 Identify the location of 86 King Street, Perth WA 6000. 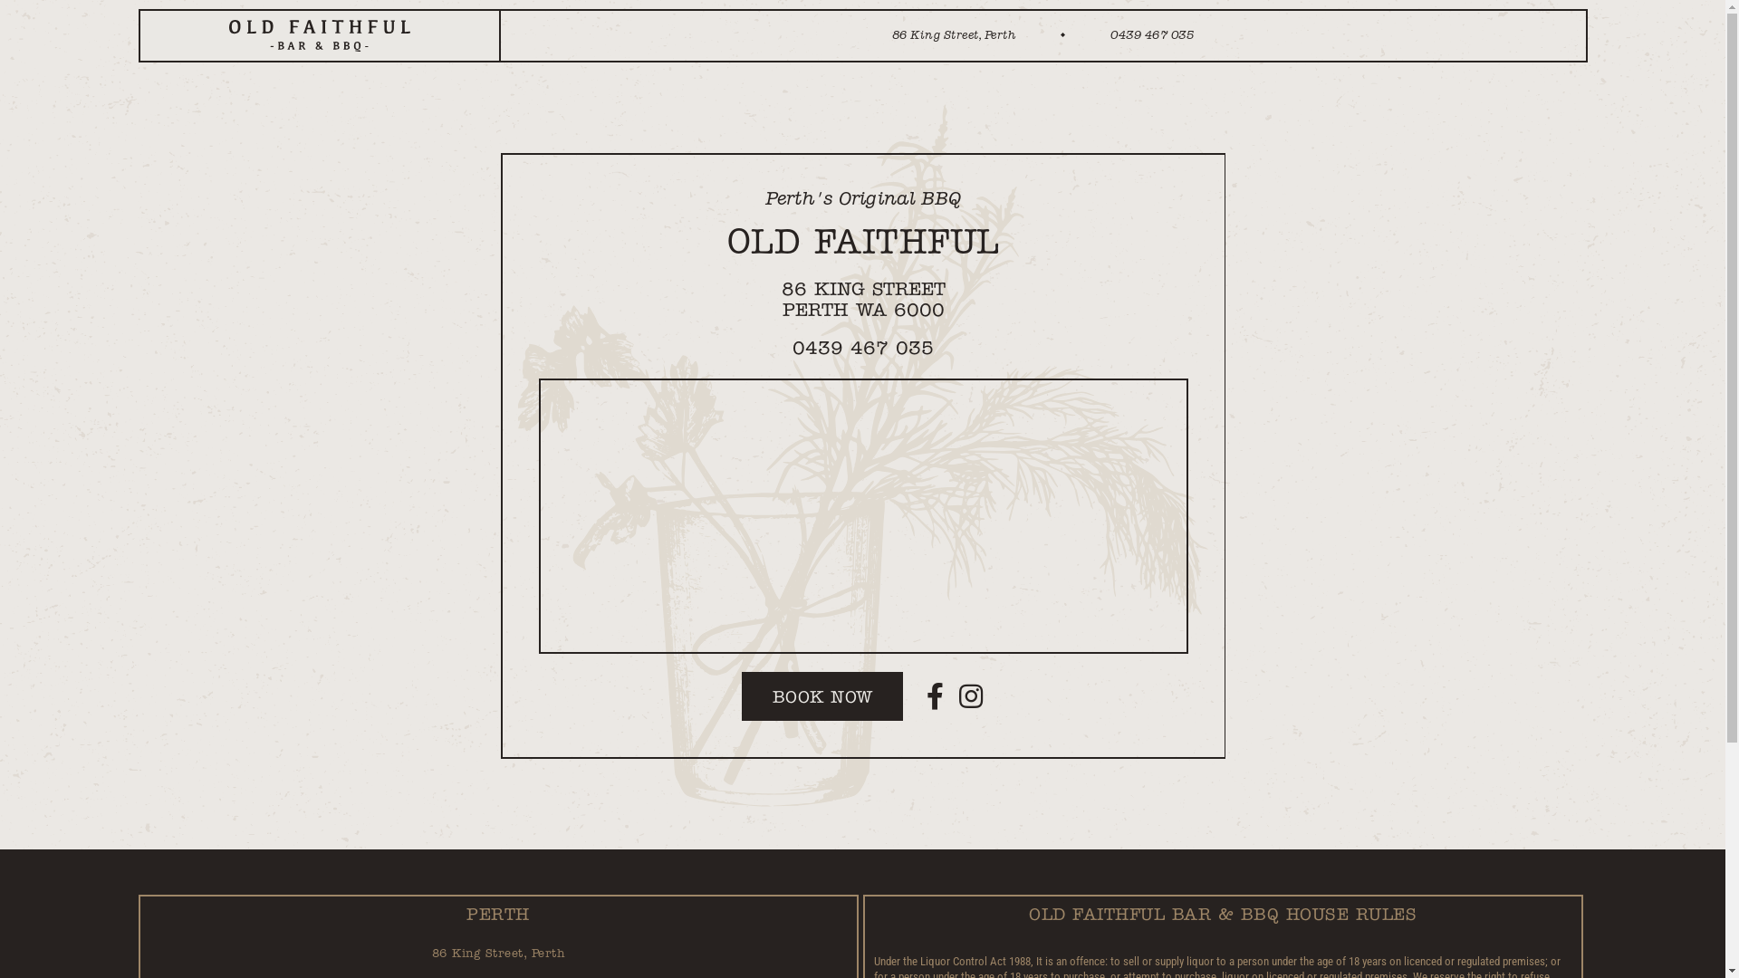
(862, 516).